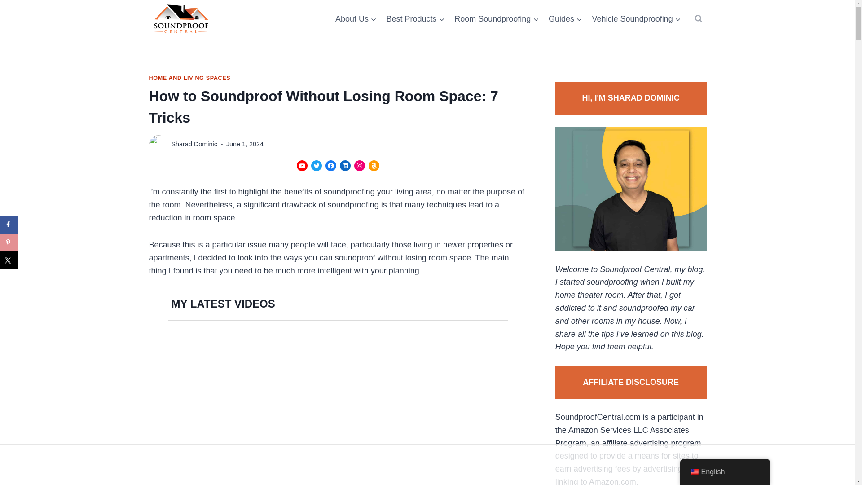  What do you see at coordinates (9, 260) in the screenshot?
I see `Share on X` at bounding box center [9, 260].